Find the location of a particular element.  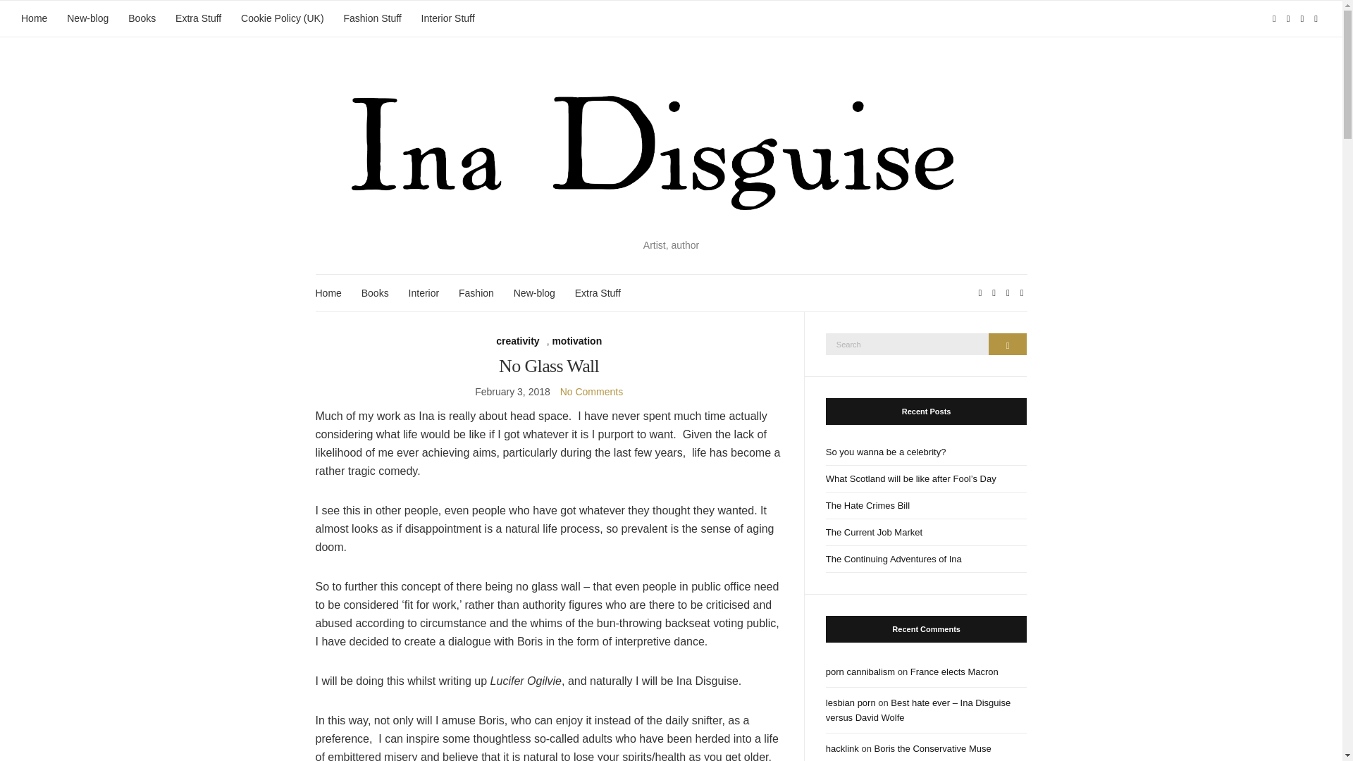

Home is located at coordinates (34, 18).